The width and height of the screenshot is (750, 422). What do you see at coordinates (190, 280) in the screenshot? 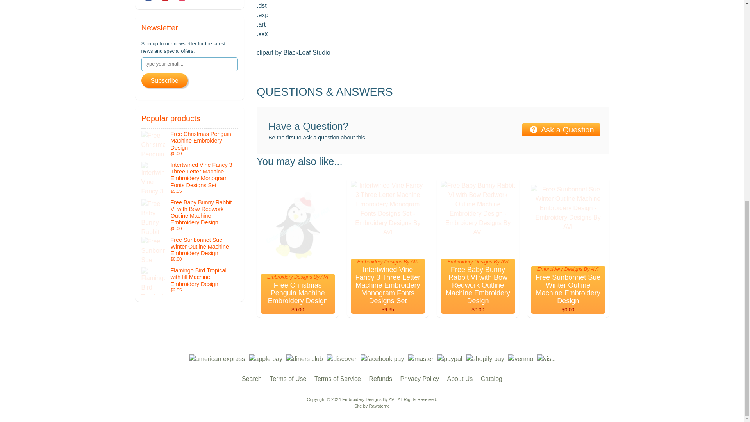
I see `Flamingo Bird Tropical with fill Machine Embroidery Design` at bounding box center [190, 280].